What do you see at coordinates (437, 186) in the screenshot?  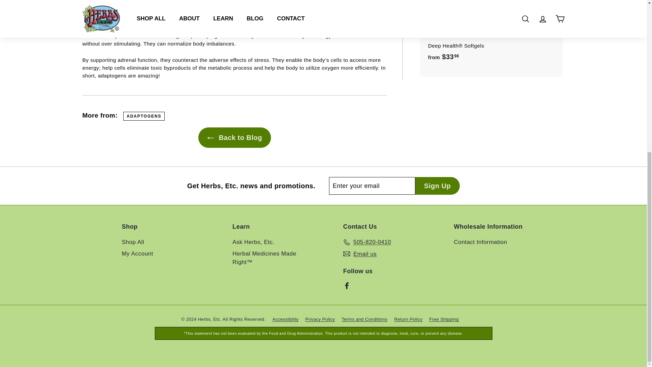 I see `Sign Up` at bounding box center [437, 186].